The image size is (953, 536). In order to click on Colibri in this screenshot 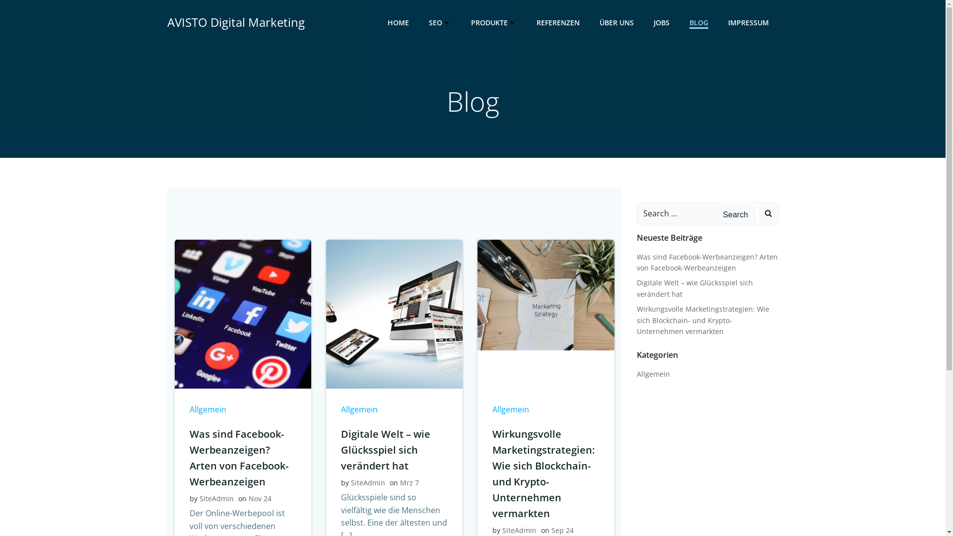, I will do `click(607, 506)`.